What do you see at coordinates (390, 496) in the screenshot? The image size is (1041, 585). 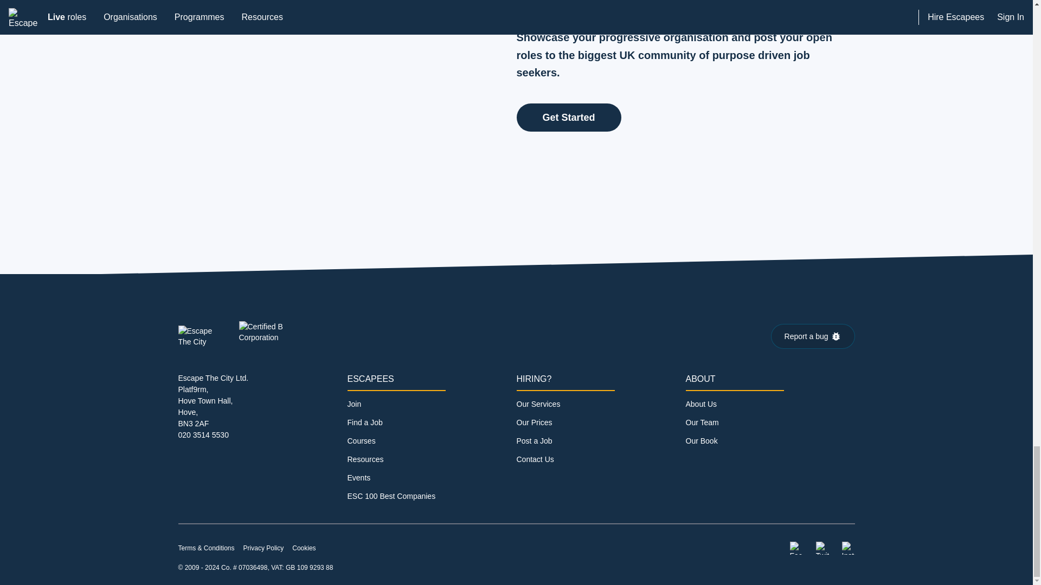 I see `ESC 100 Best Companies` at bounding box center [390, 496].